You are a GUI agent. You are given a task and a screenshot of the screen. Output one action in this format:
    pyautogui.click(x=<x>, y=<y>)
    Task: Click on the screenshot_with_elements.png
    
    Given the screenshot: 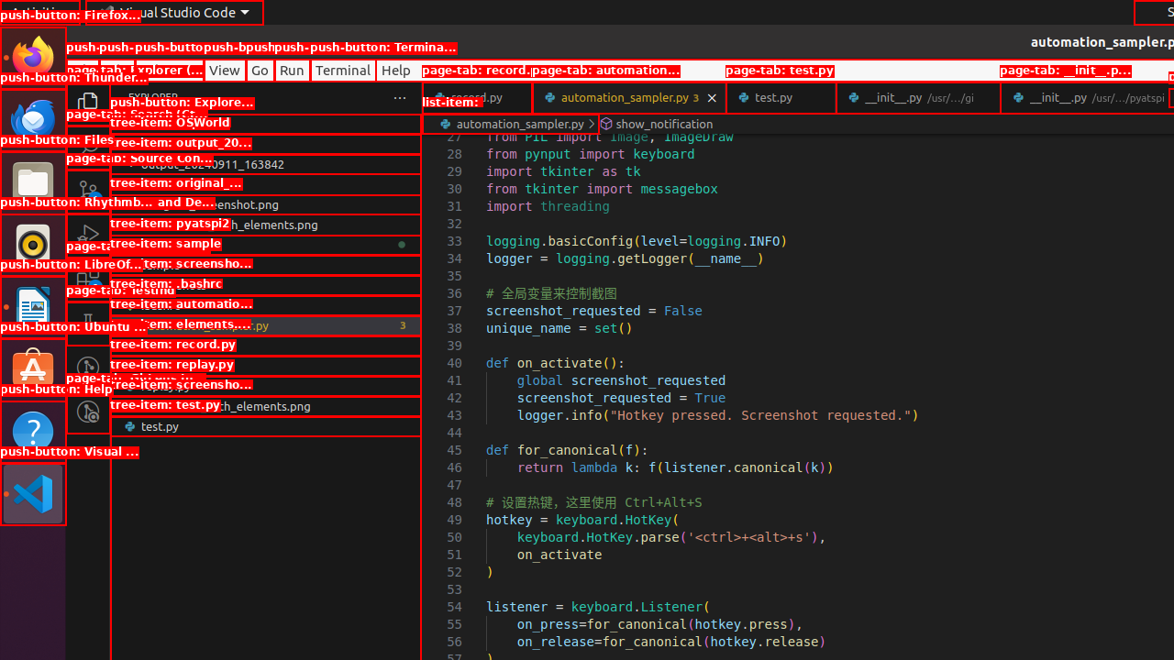 What is the action you would take?
    pyautogui.click(x=266, y=406)
    